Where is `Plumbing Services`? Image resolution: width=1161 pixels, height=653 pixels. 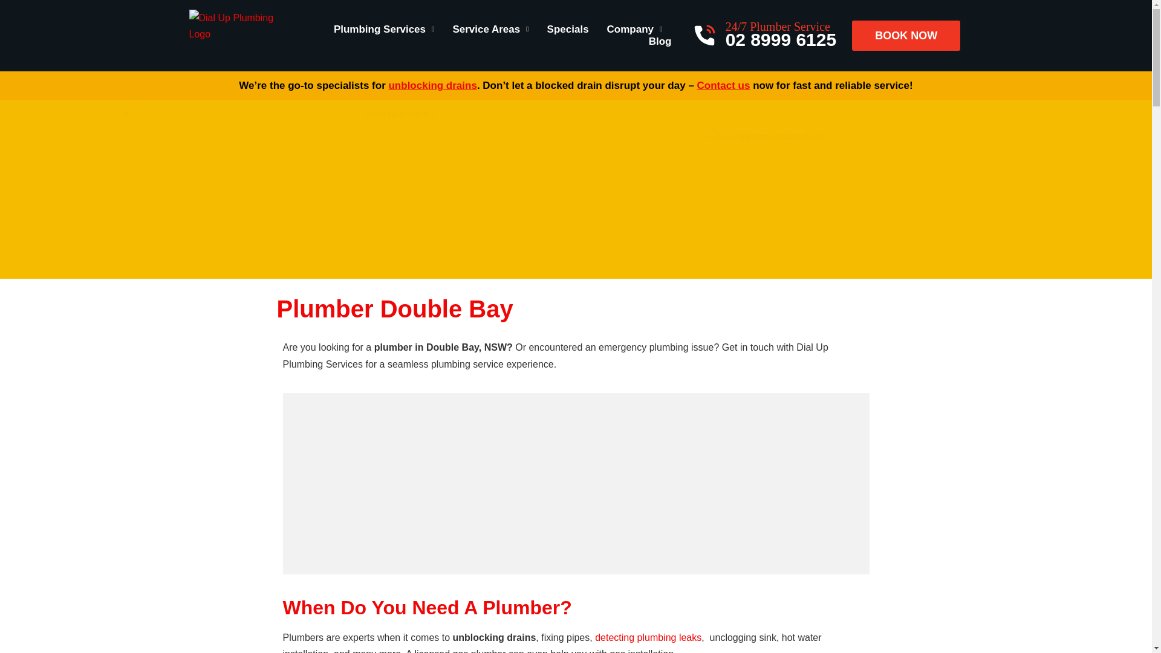 Plumbing Services is located at coordinates (384, 29).